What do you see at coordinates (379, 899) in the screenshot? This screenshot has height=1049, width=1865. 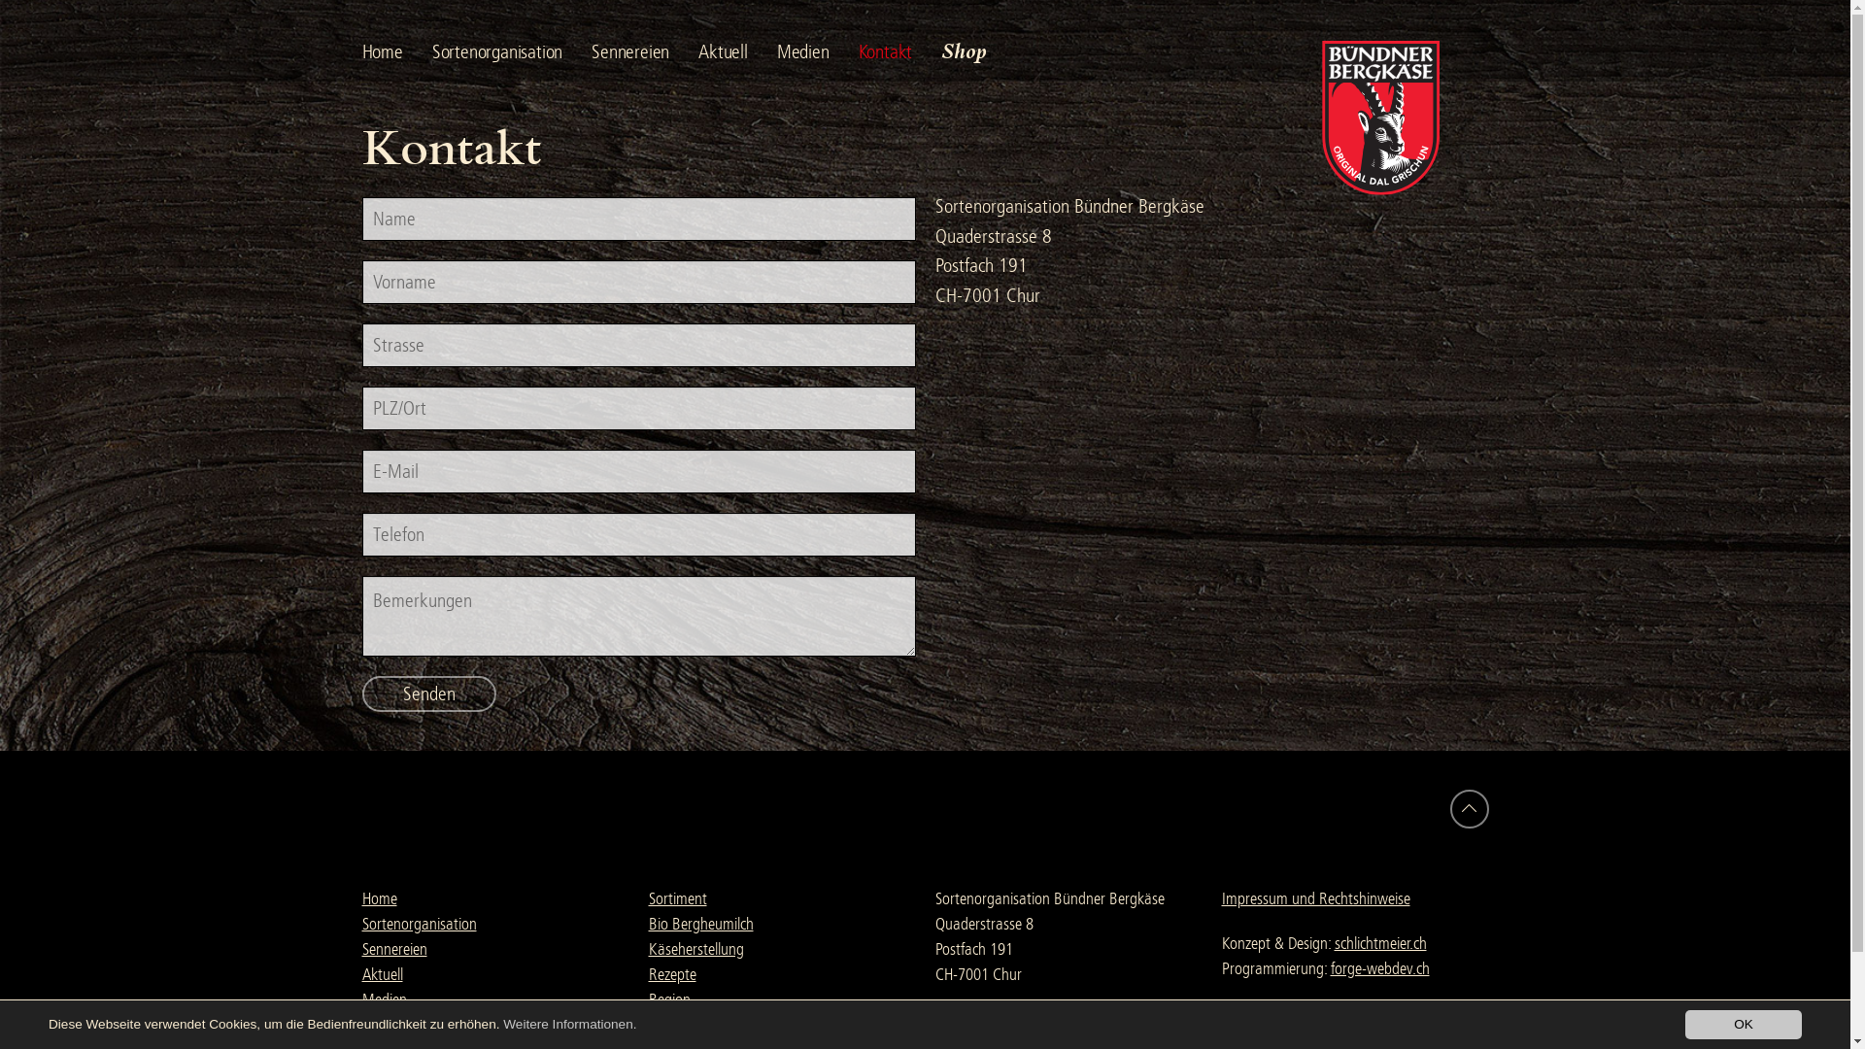 I see `Home` at bounding box center [379, 899].